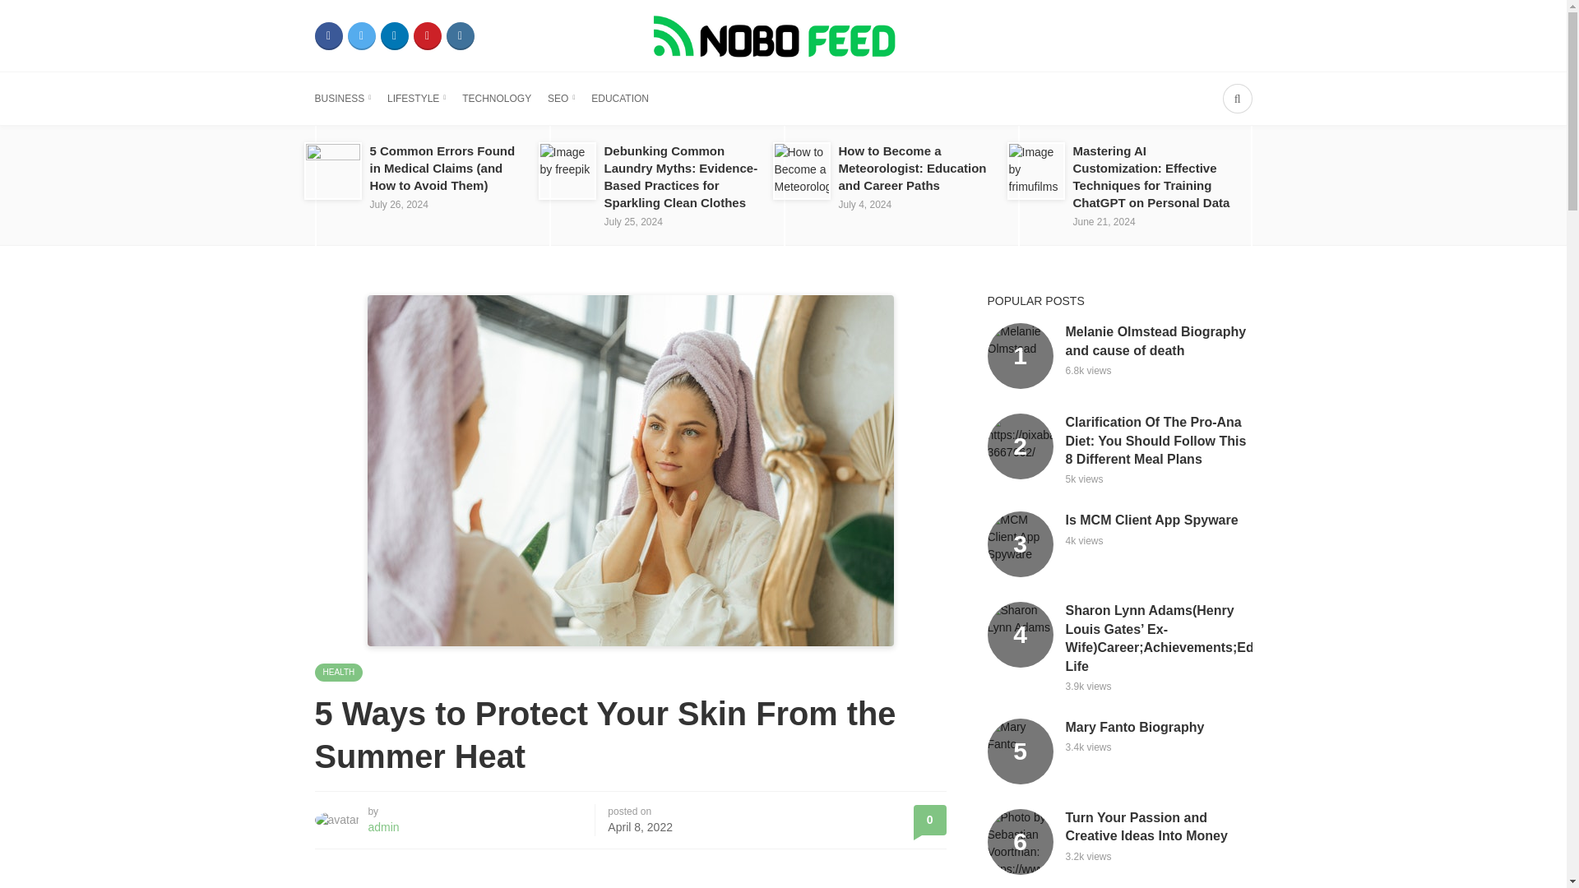  Describe the element at coordinates (416, 99) in the screenshot. I see `LIFESTYLE` at that location.